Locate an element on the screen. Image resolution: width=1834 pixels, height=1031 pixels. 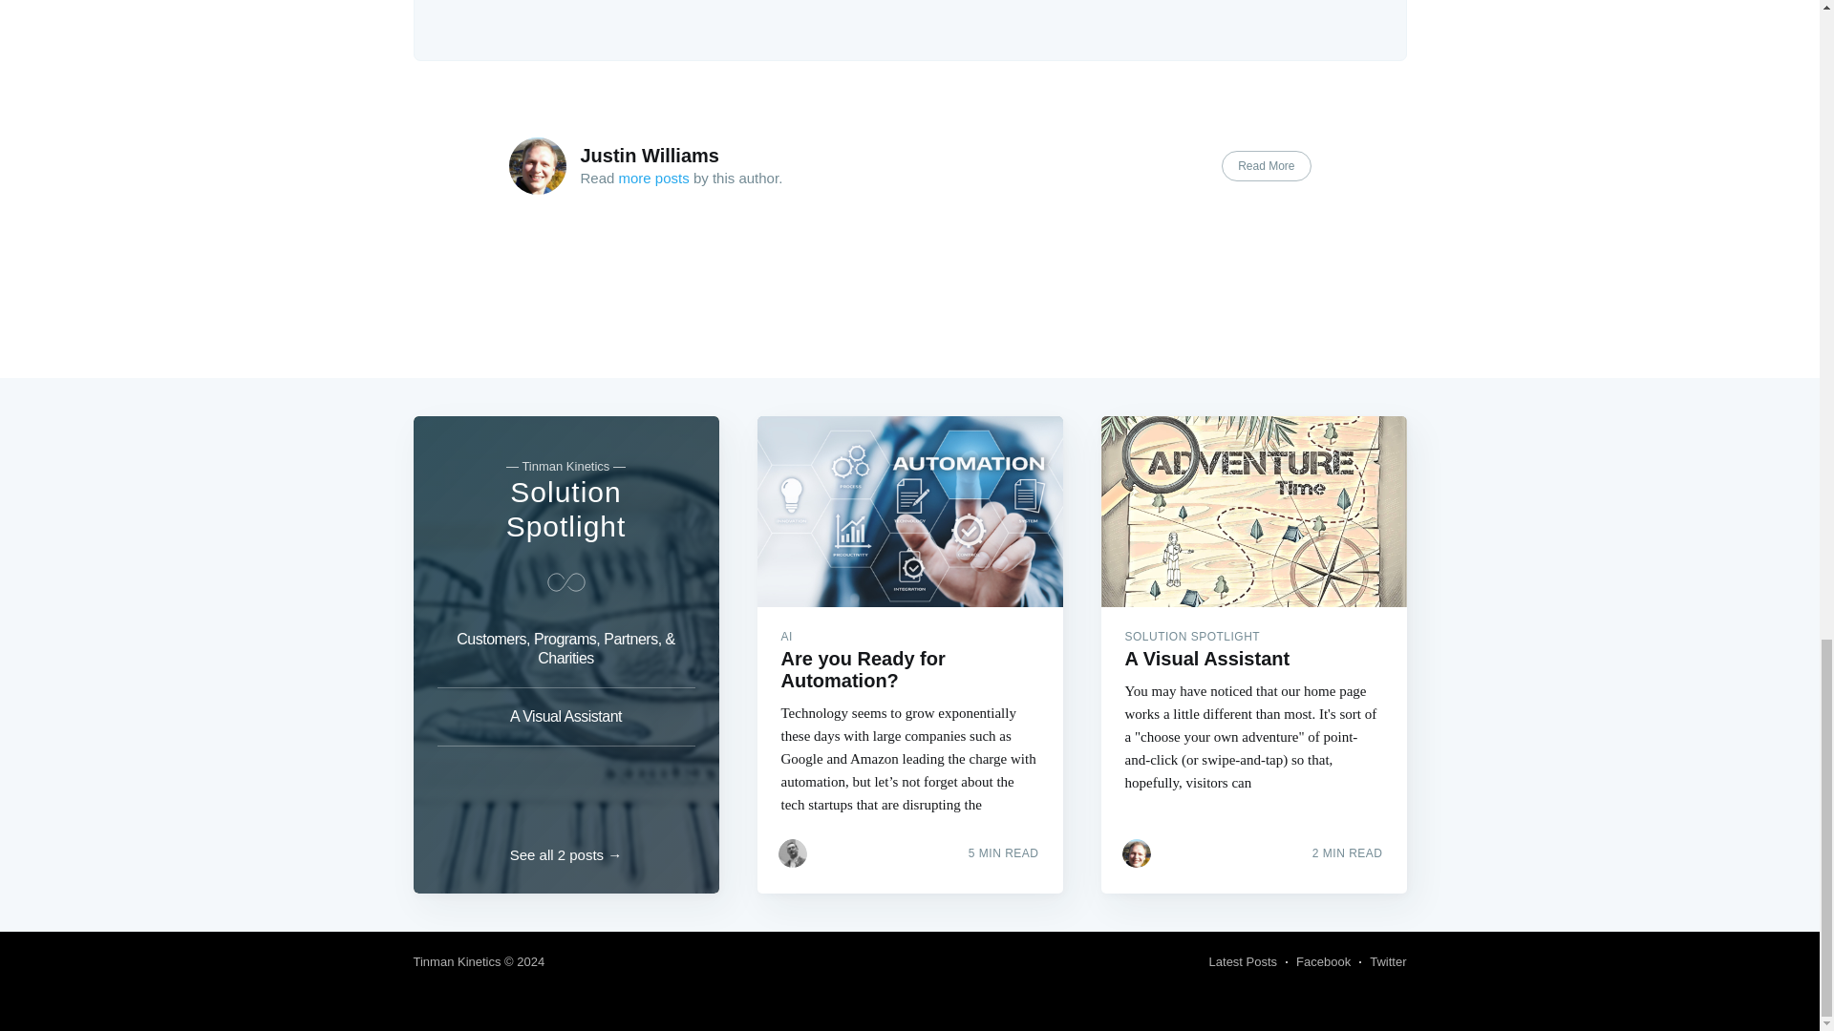
Facebook is located at coordinates (1323, 961).